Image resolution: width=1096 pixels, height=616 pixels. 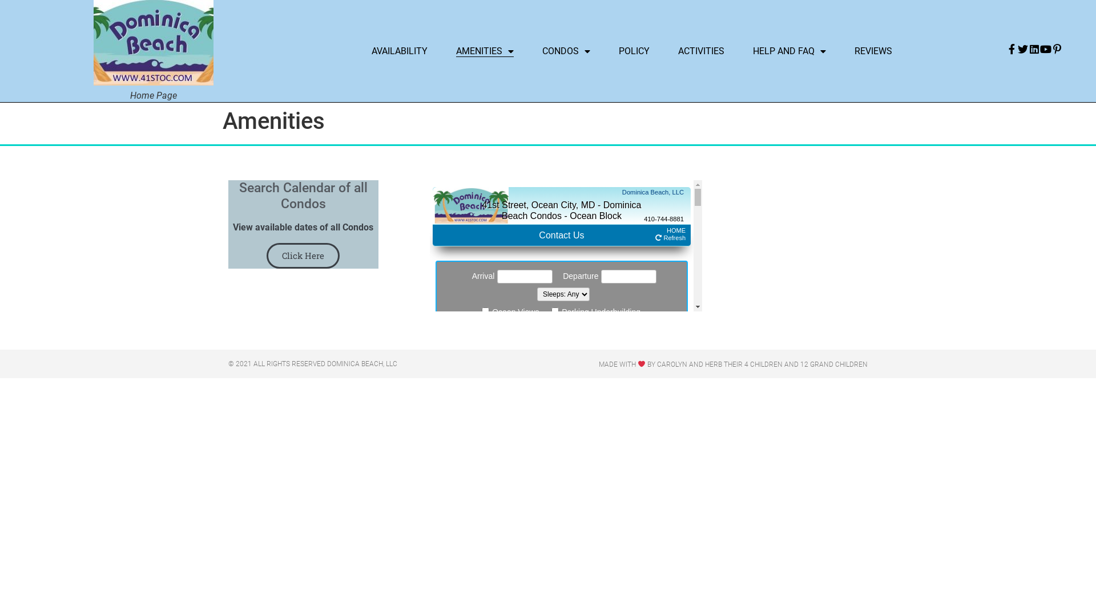 I want to click on REVIEWS, so click(x=873, y=51).